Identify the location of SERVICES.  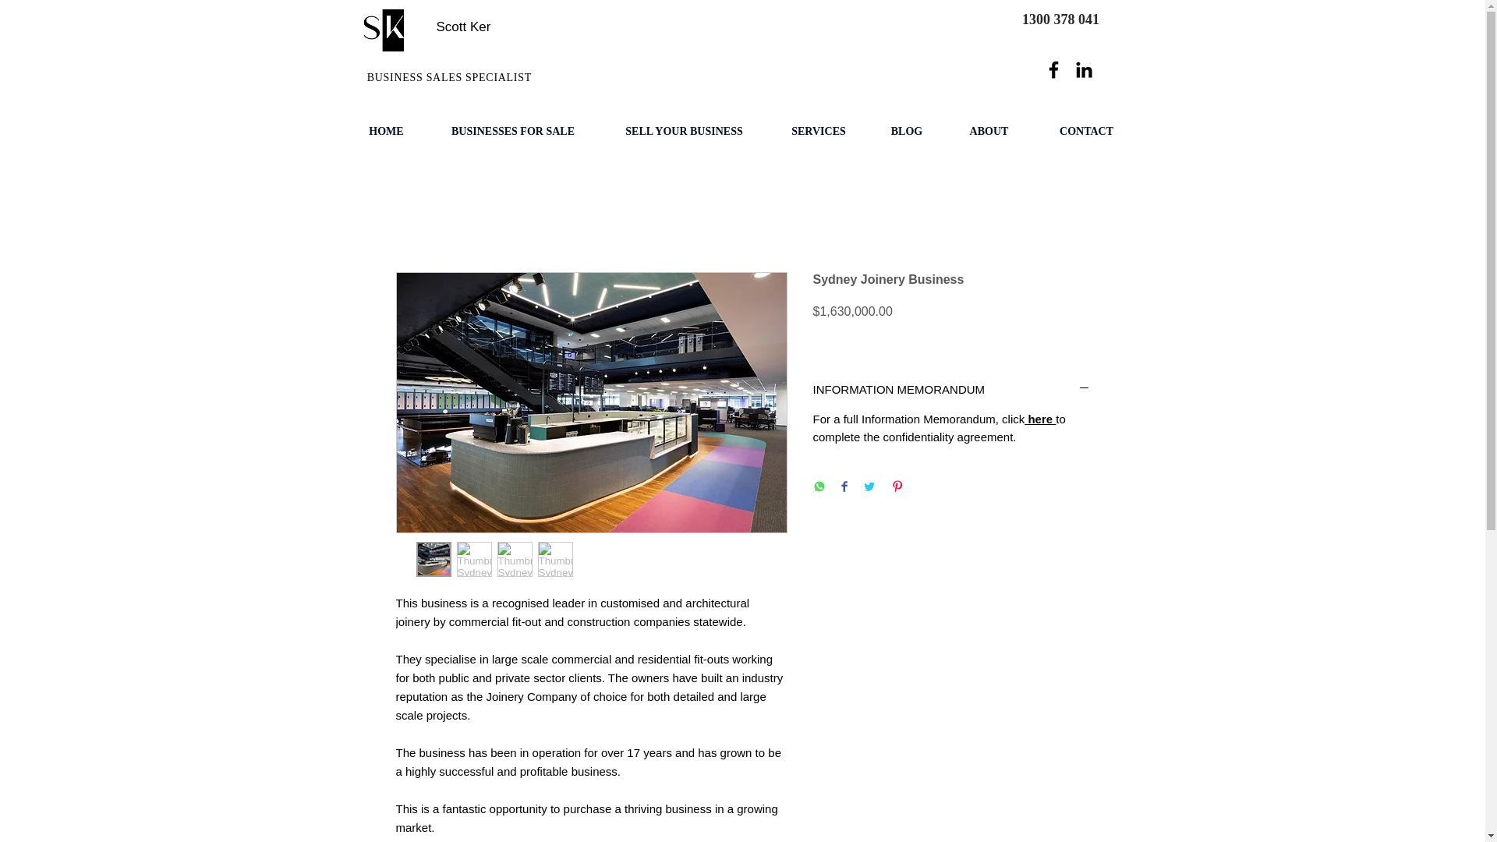
(819, 132).